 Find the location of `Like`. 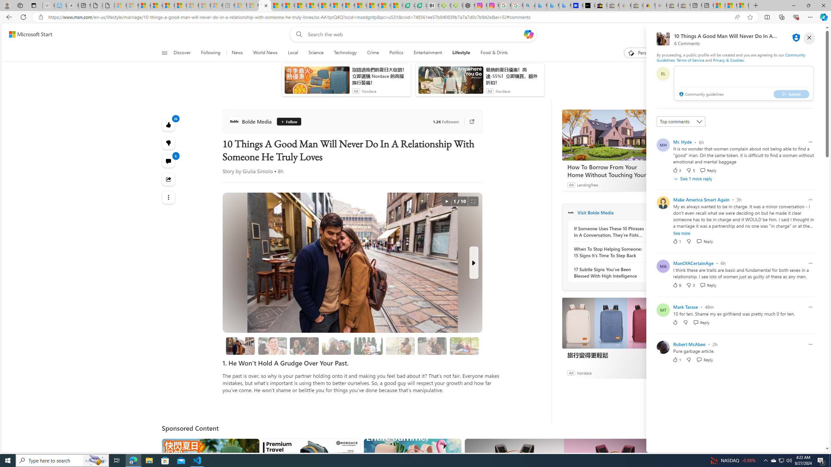

Like is located at coordinates (675, 322).